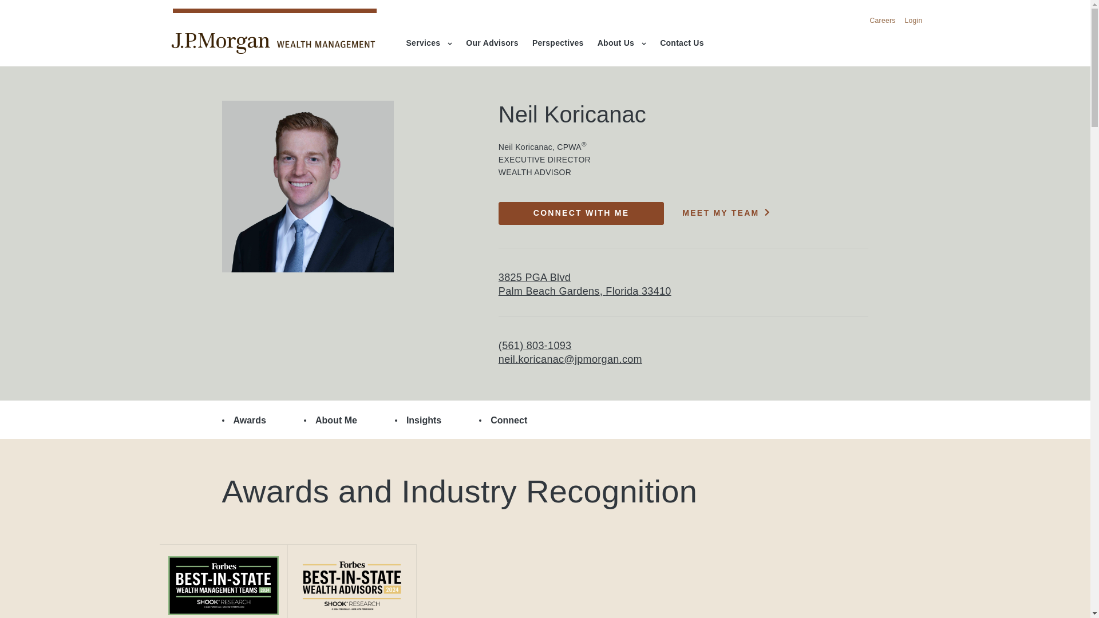 This screenshot has width=1099, height=618. Describe the element at coordinates (492, 43) in the screenshot. I see `Our Advisors` at that location.